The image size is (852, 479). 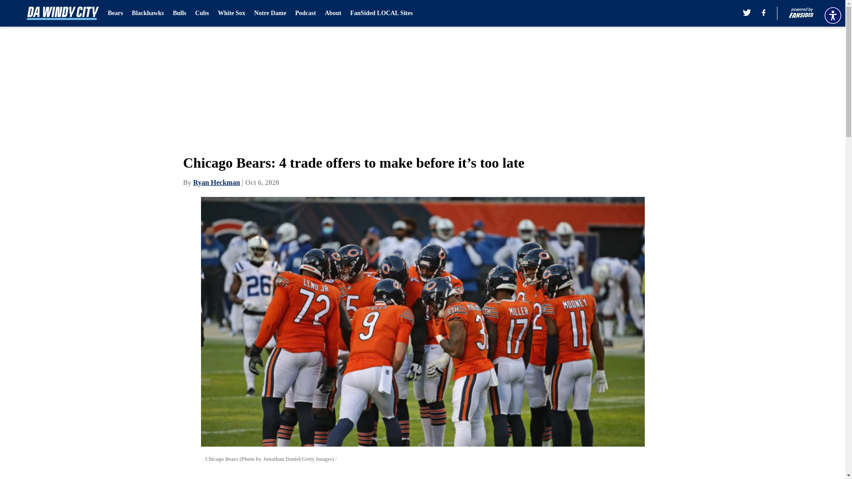 I want to click on FanSided LOCAL Sites, so click(x=381, y=13).